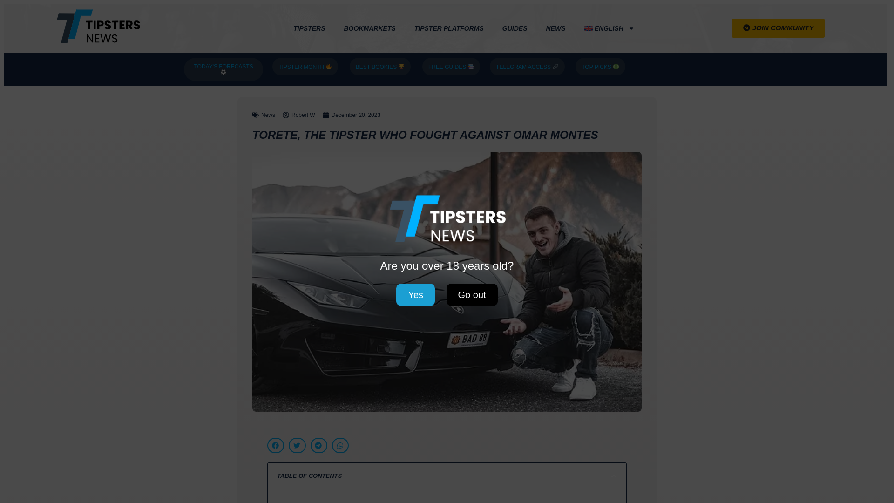  What do you see at coordinates (451, 67) in the screenshot?
I see `FREE GUIDES` at bounding box center [451, 67].